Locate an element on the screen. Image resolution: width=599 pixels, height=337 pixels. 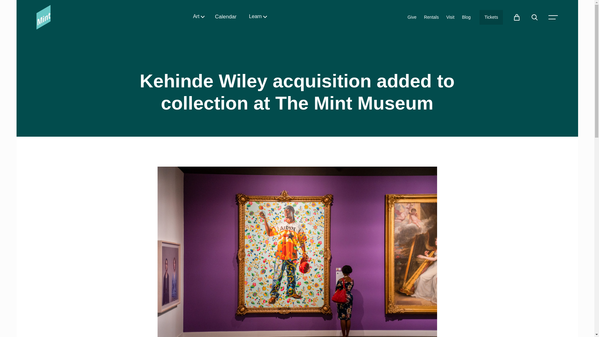
Visit is located at coordinates (450, 17).